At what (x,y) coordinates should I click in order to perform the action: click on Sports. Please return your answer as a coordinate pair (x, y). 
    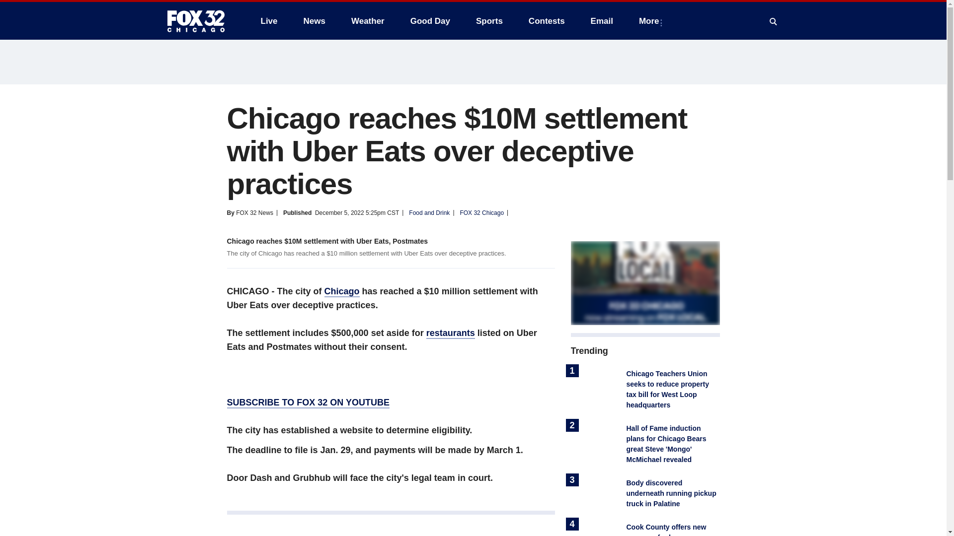
    Looking at the image, I should click on (489, 21).